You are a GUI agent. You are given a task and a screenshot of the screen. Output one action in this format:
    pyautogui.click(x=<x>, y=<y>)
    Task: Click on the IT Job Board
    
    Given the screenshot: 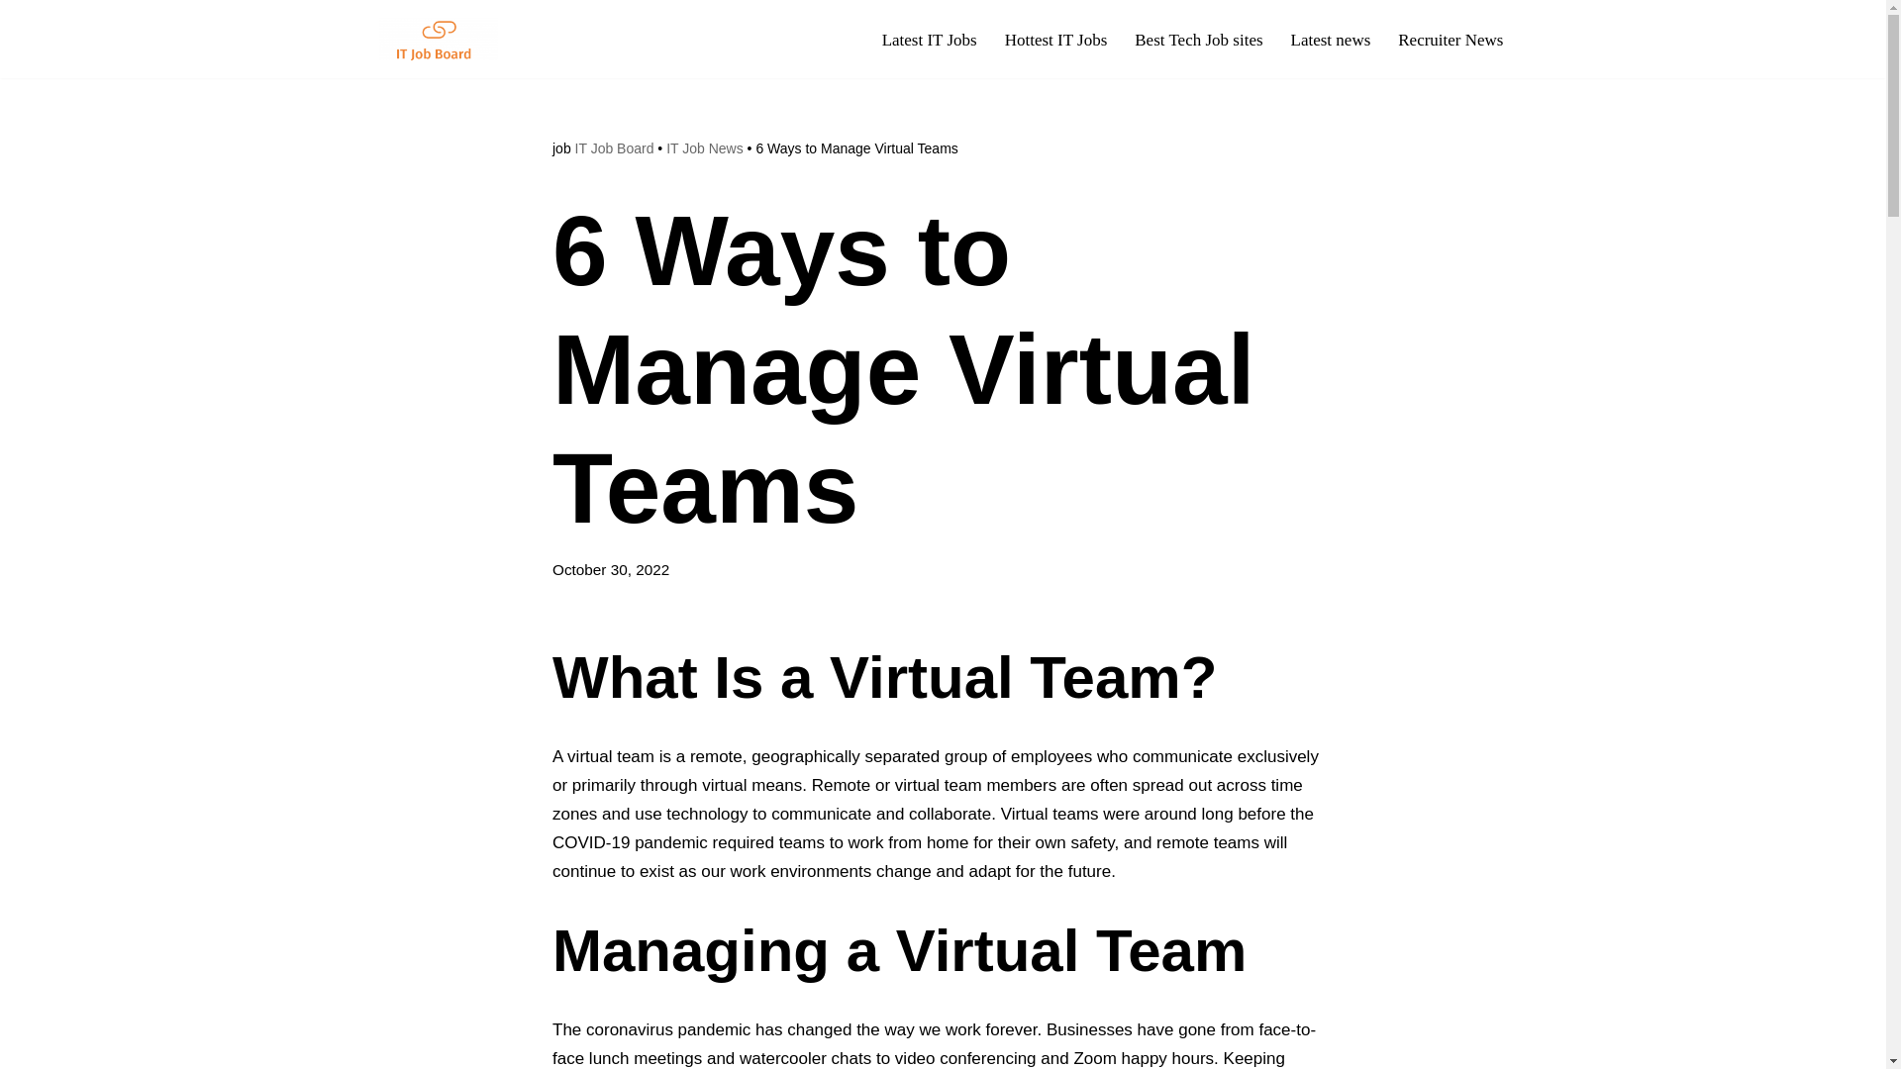 What is the action you would take?
    pyautogui.click(x=614, y=147)
    